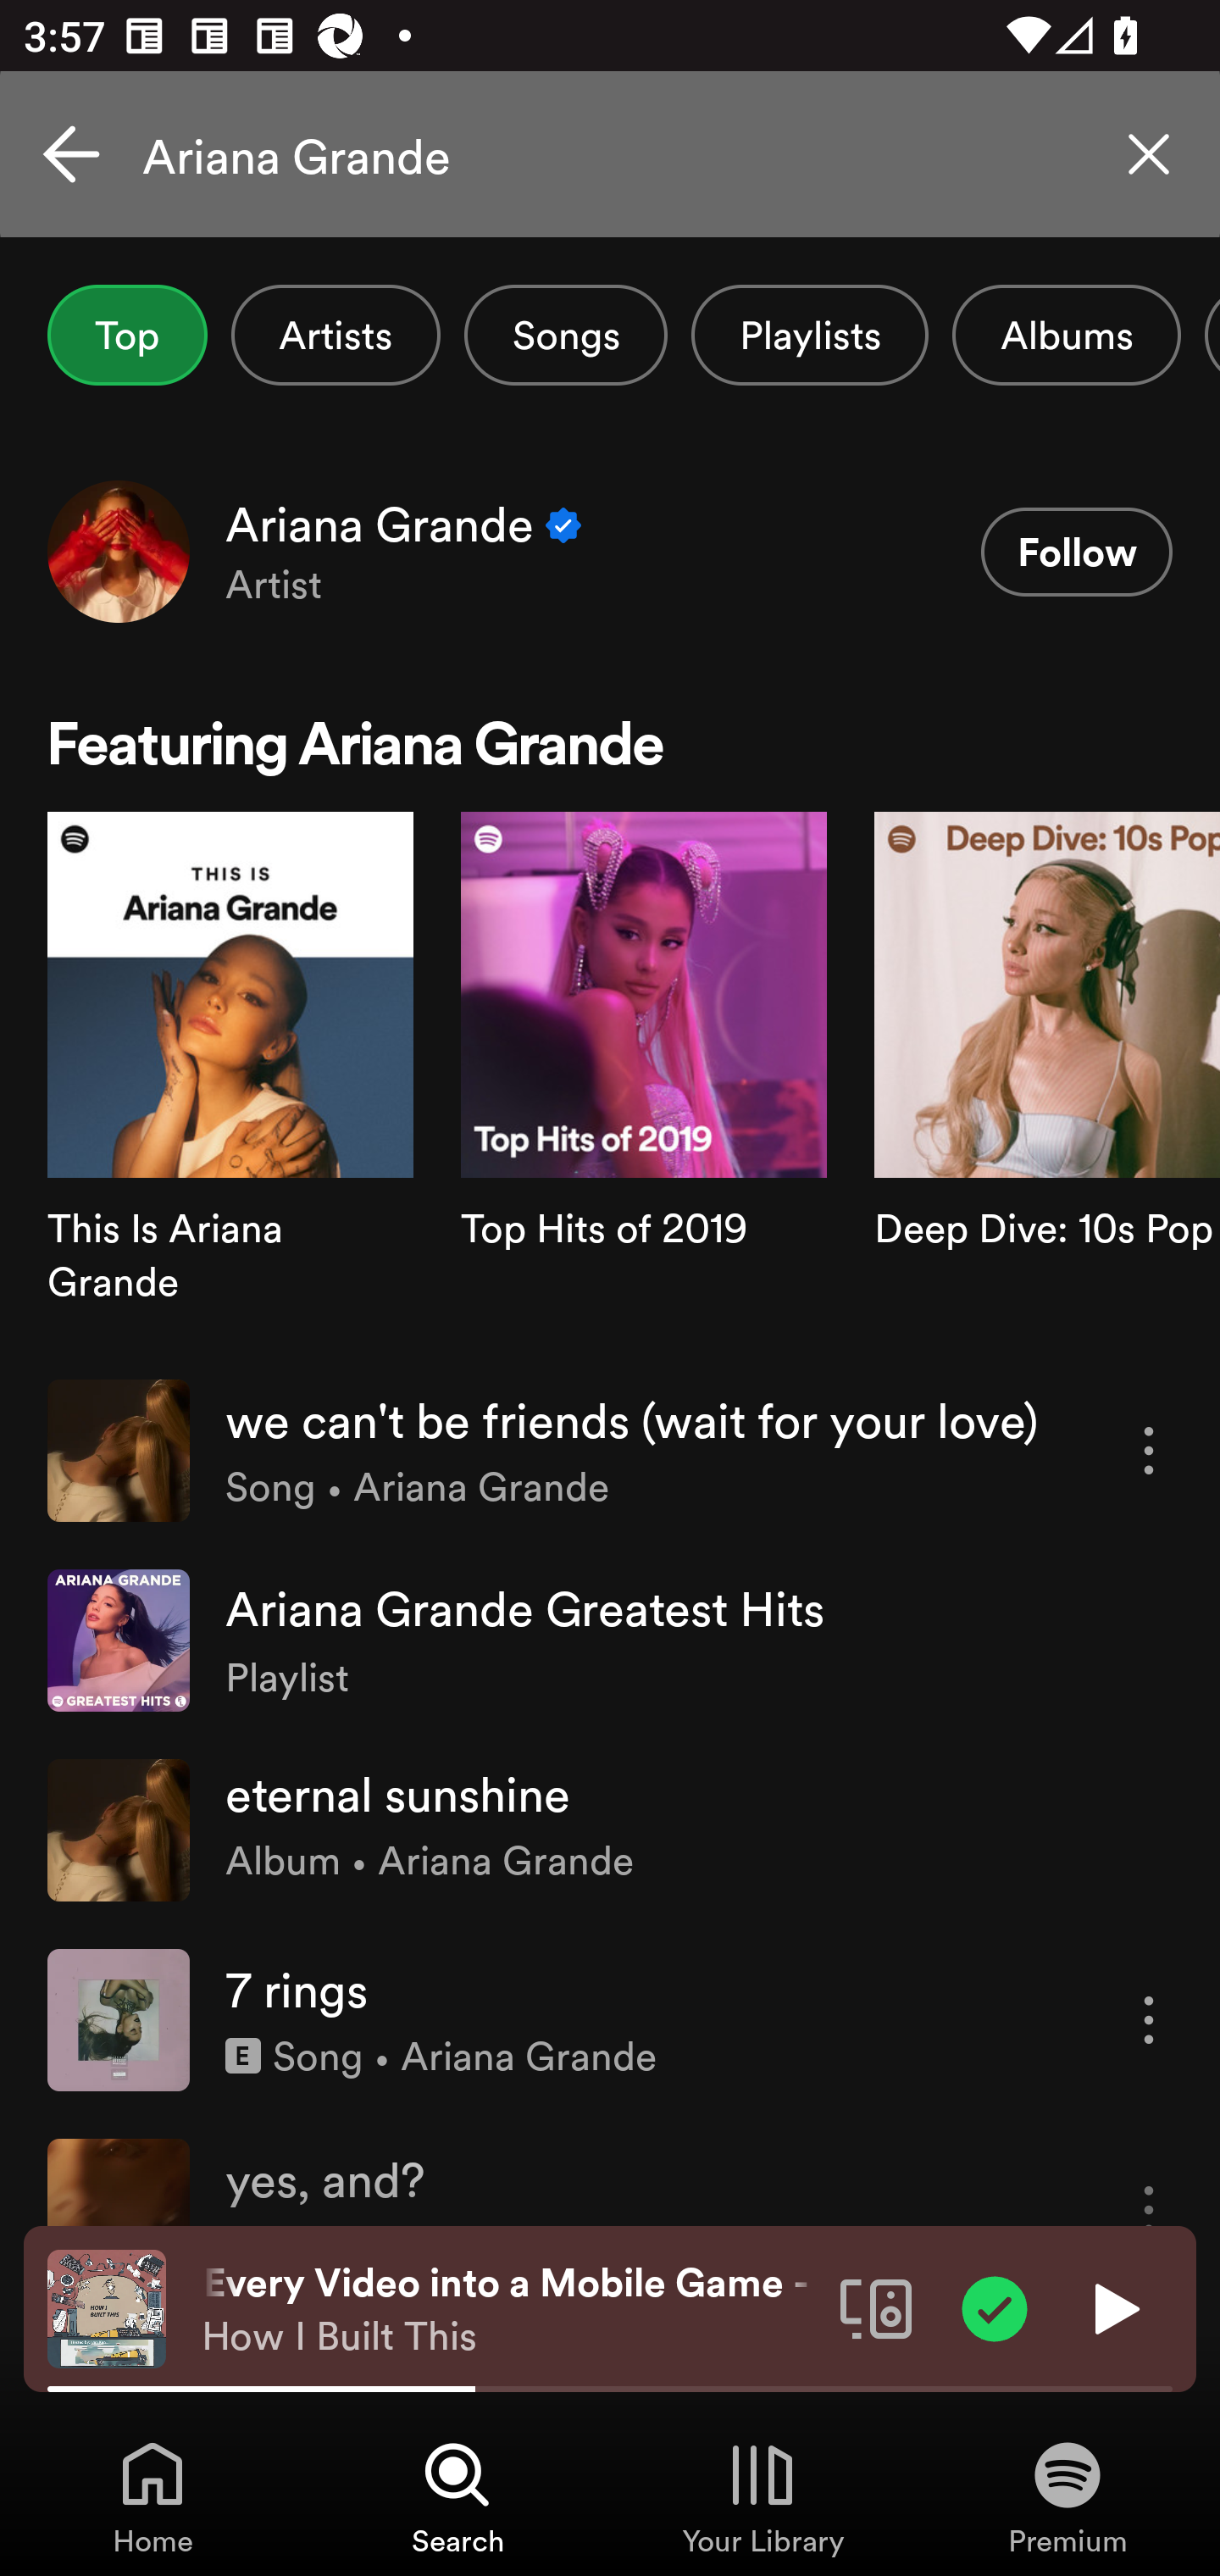  What do you see at coordinates (644, 1083) in the screenshot?
I see `Search card image Top Hits of 2019` at bounding box center [644, 1083].